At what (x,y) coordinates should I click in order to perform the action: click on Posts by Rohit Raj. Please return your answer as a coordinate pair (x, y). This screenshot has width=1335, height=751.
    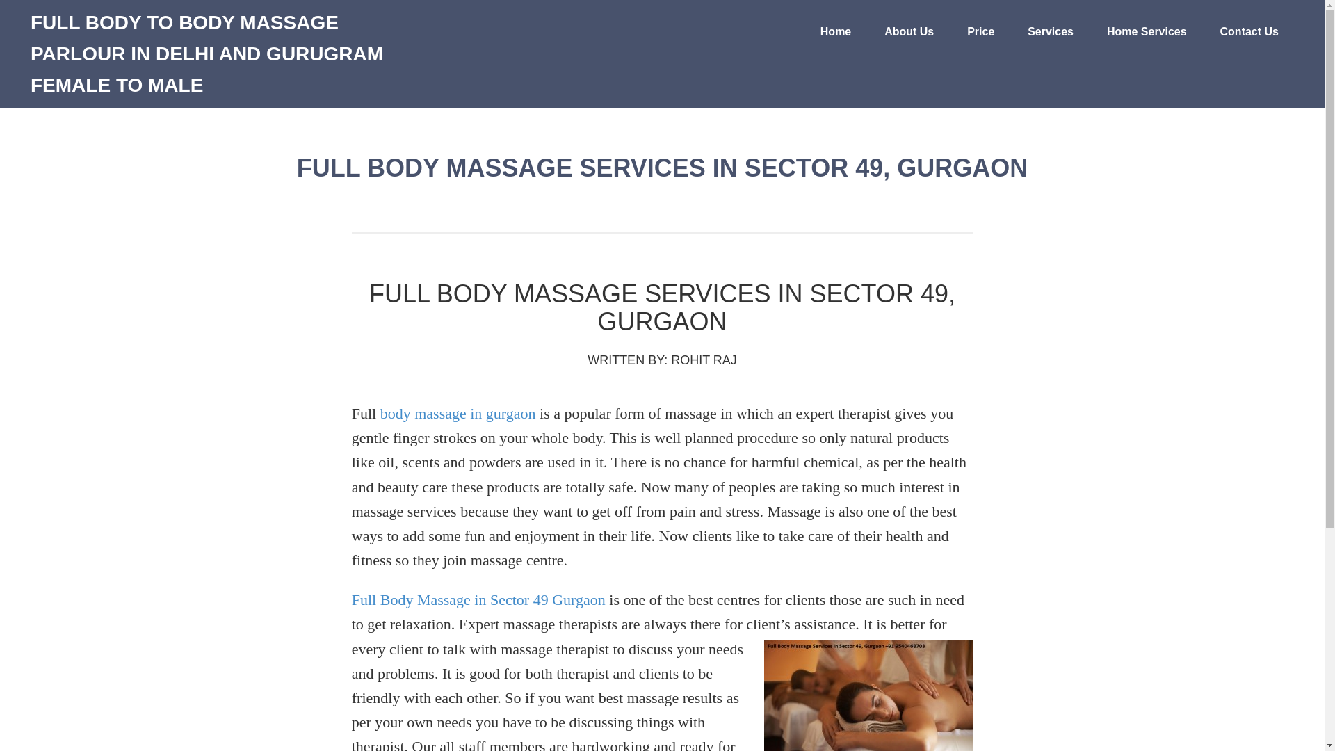
    Looking at the image, I should click on (704, 360).